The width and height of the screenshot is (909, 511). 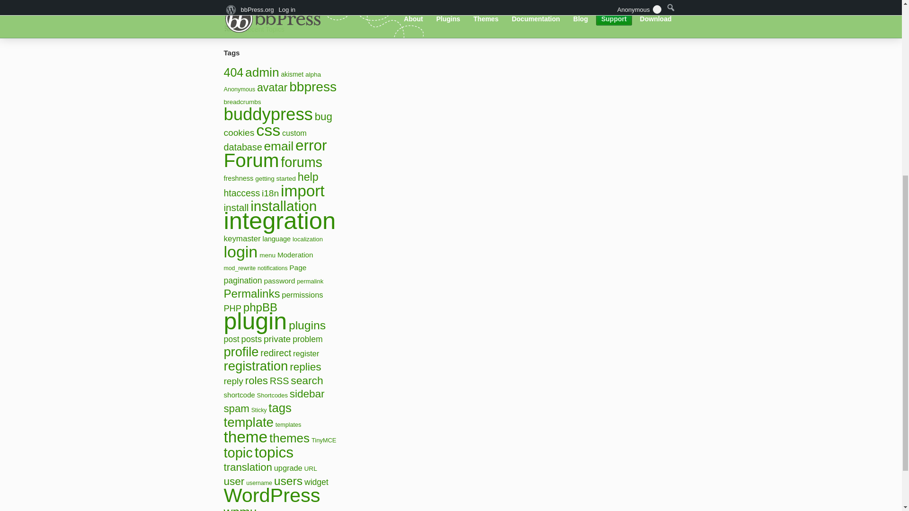 I want to click on avatar, so click(x=272, y=87).